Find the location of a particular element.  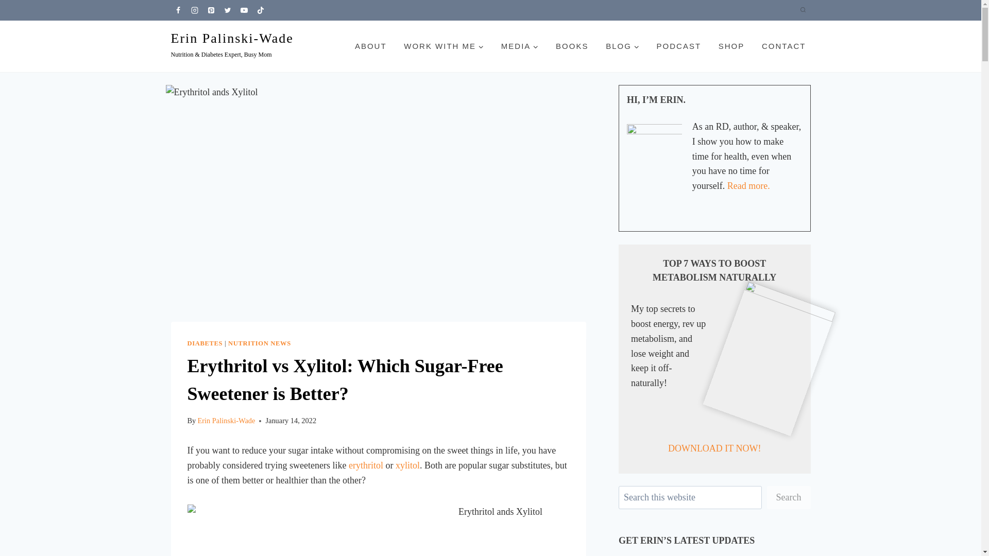

NUTRITION NEWS is located at coordinates (260, 343).